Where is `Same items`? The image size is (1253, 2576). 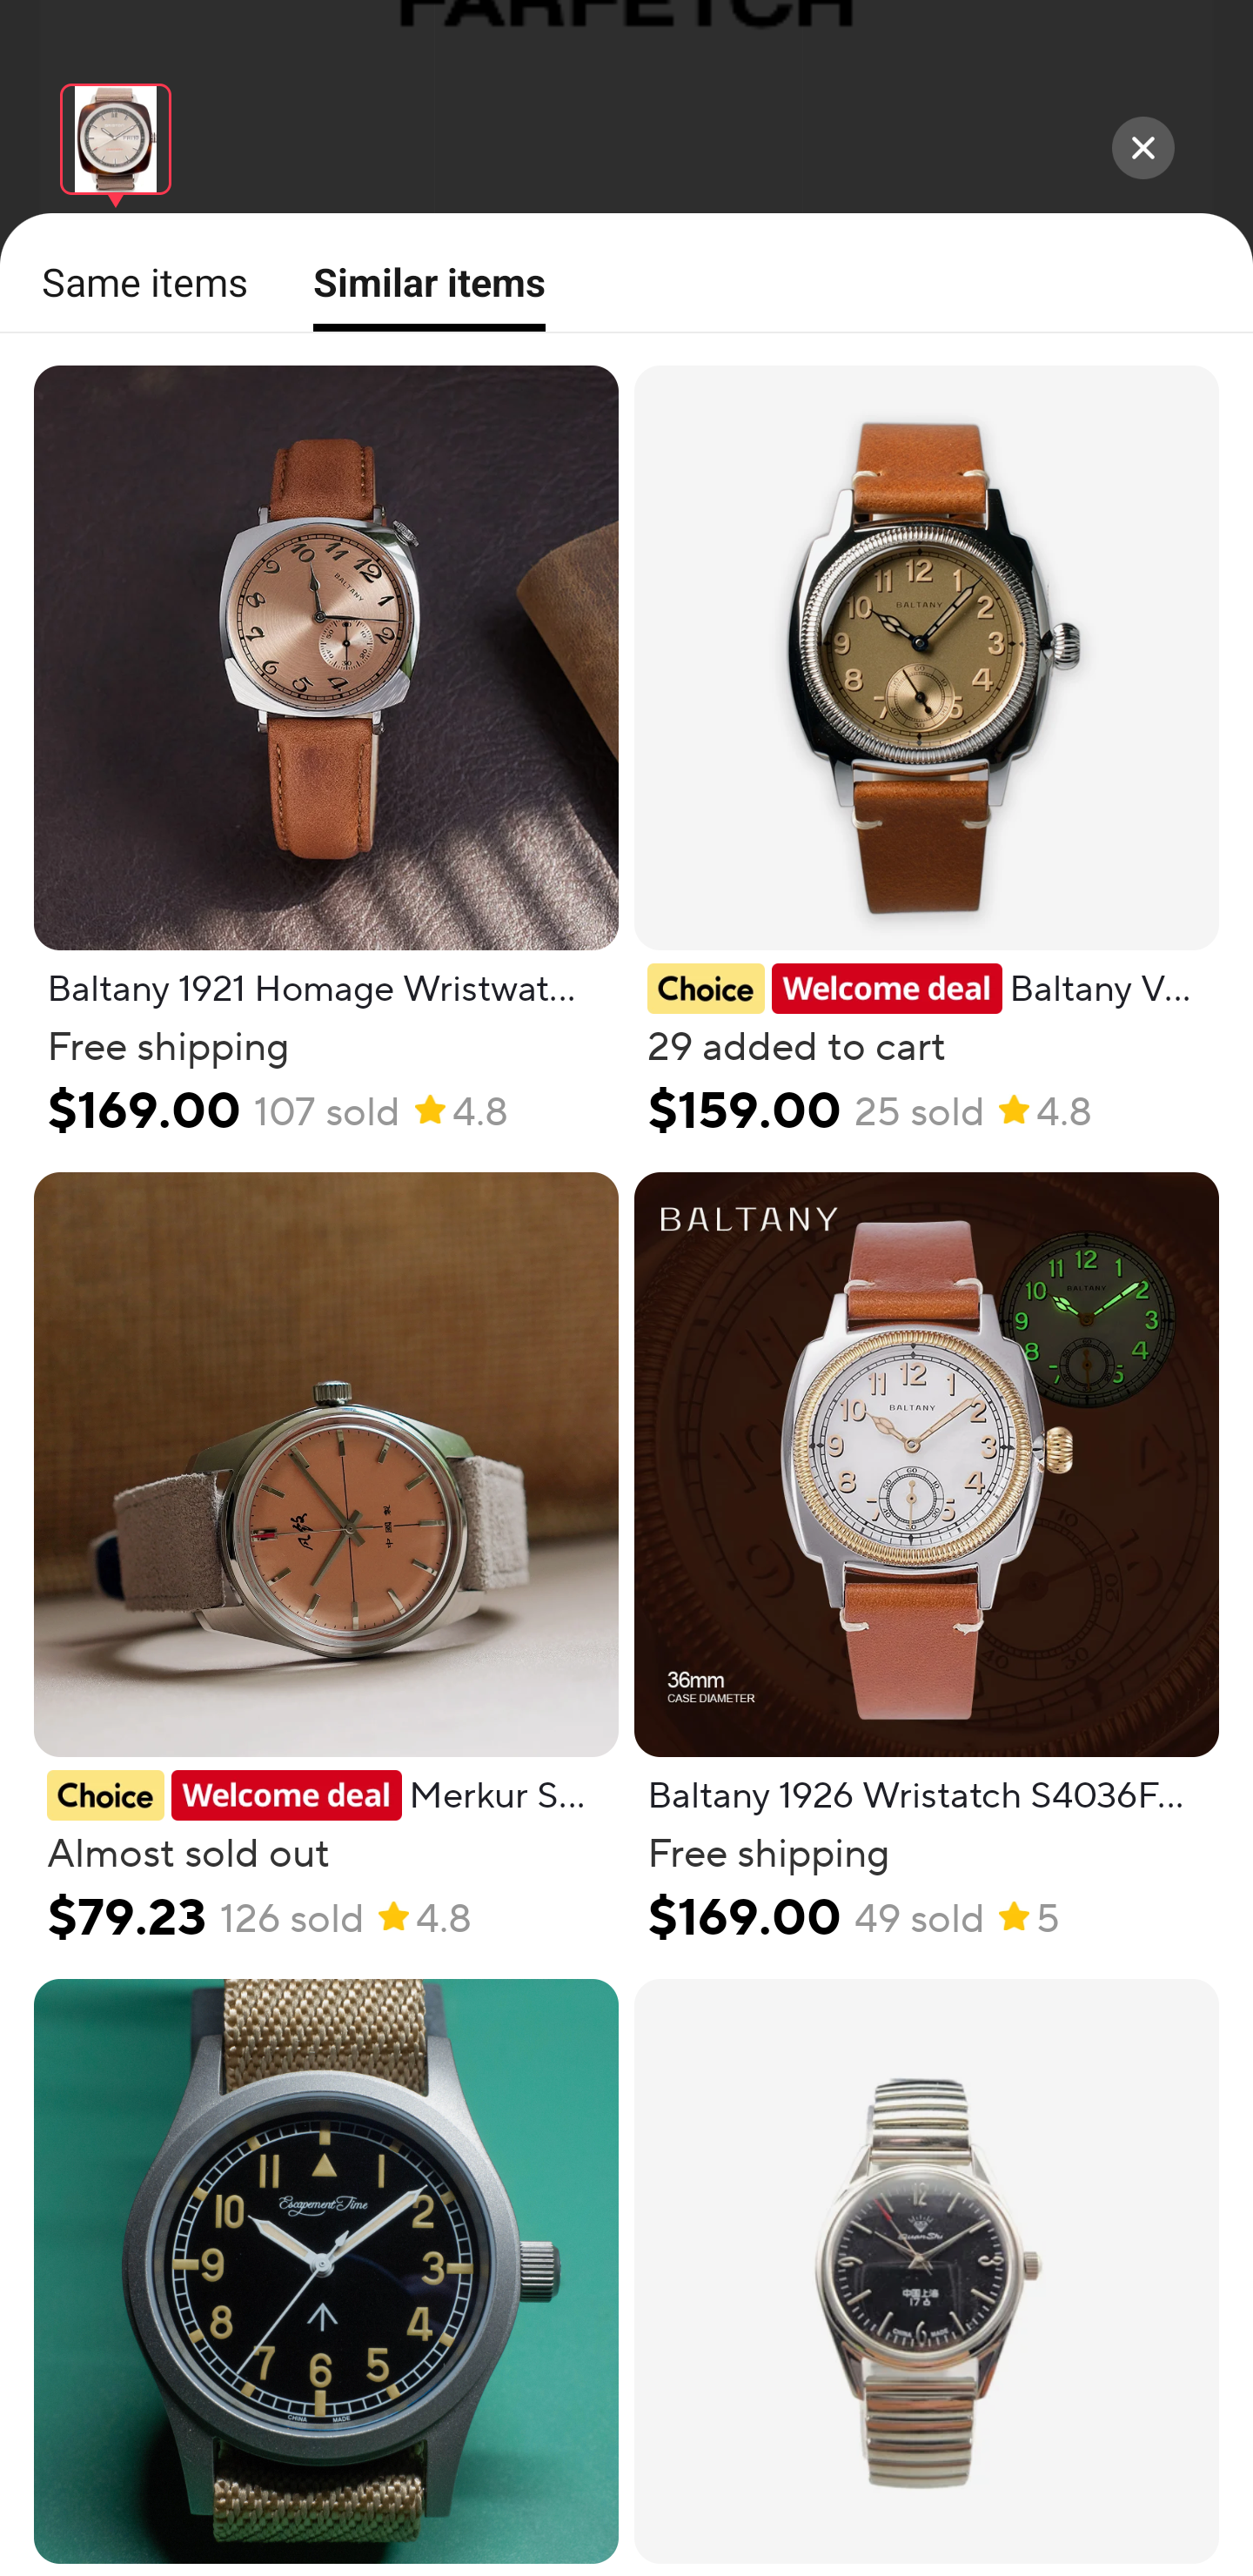 Same items is located at coordinates (136, 282).